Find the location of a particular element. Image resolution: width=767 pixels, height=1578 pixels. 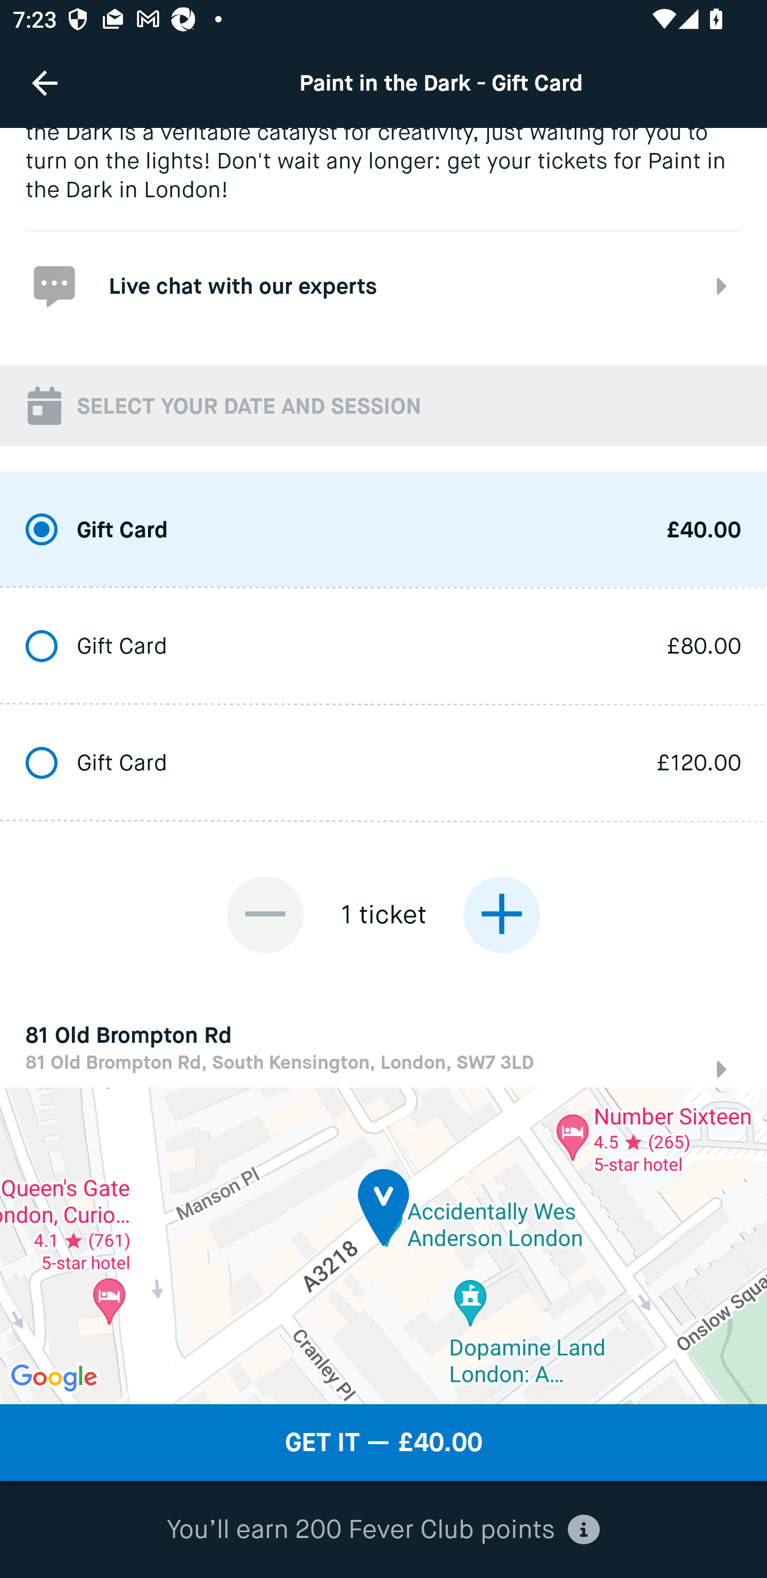

Gift Card £80.00 is located at coordinates (383, 647).